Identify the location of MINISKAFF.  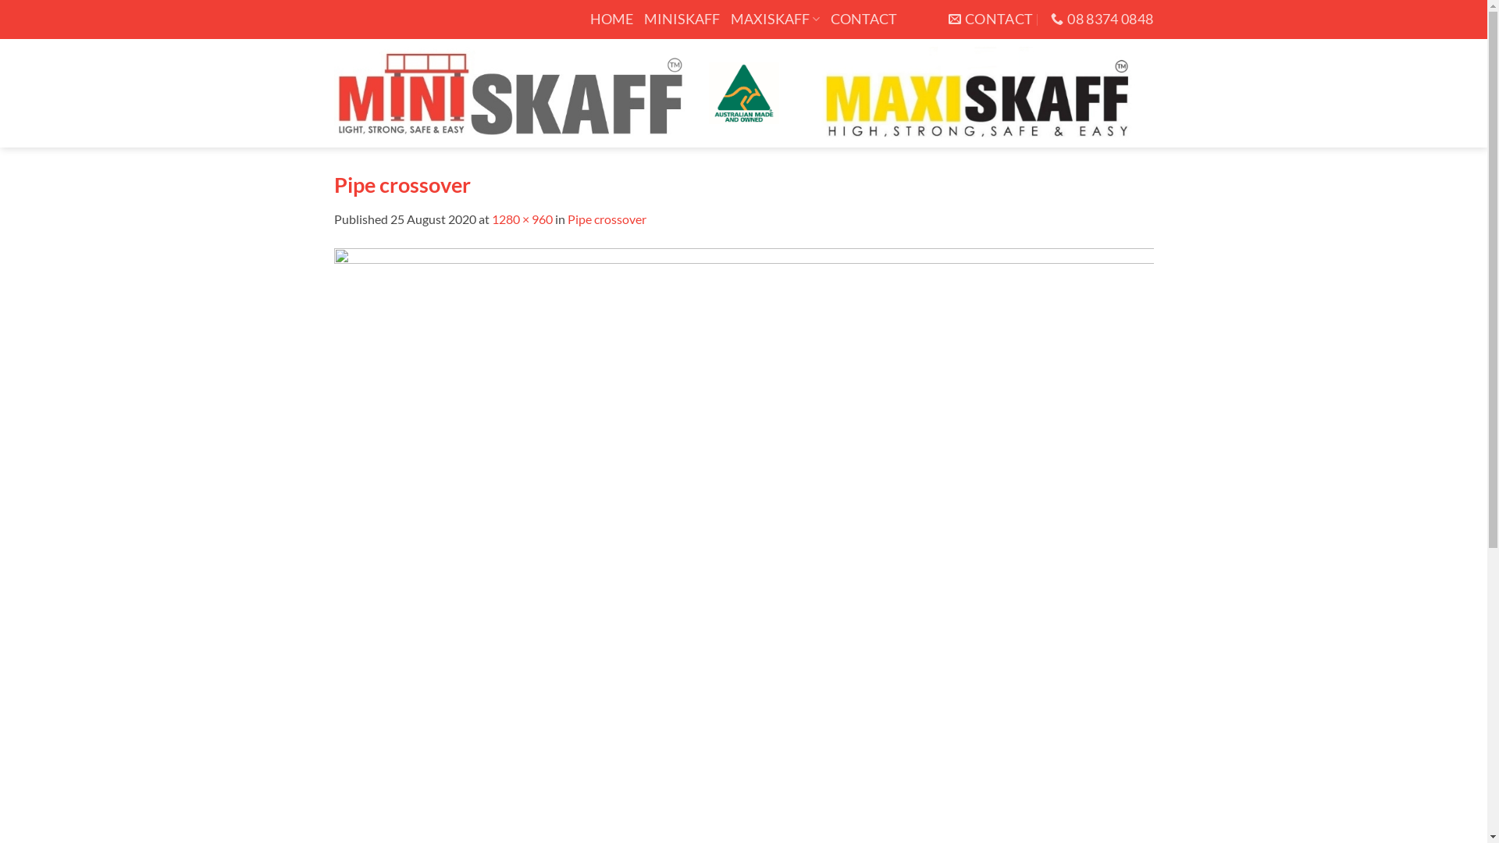
(682, 20).